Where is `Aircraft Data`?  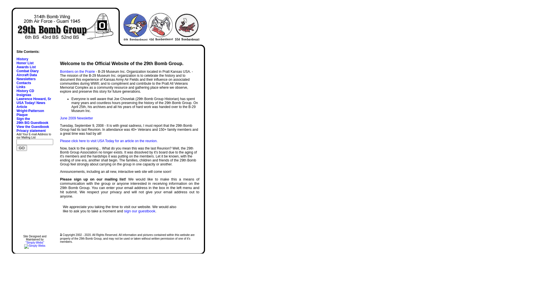
Aircraft Data is located at coordinates (27, 75).